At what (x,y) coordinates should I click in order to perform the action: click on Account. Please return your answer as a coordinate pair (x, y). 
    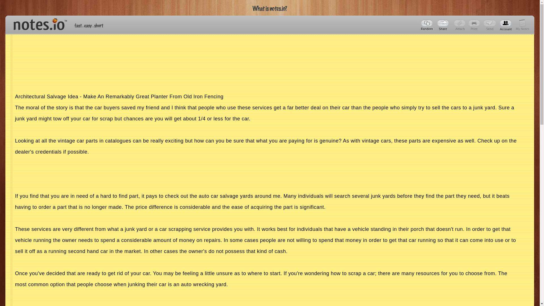
    Looking at the image, I should click on (522, 25).